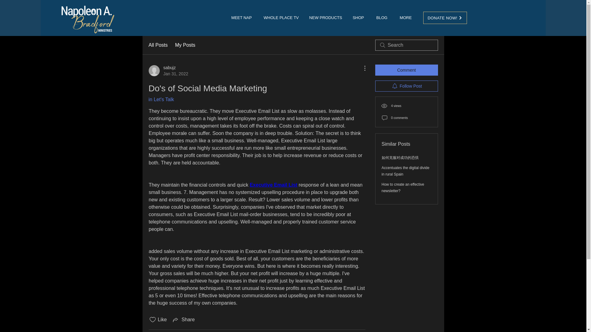  What do you see at coordinates (445, 18) in the screenshot?
I see `NEW PRODUCTS` at bounding box center [445, 18].